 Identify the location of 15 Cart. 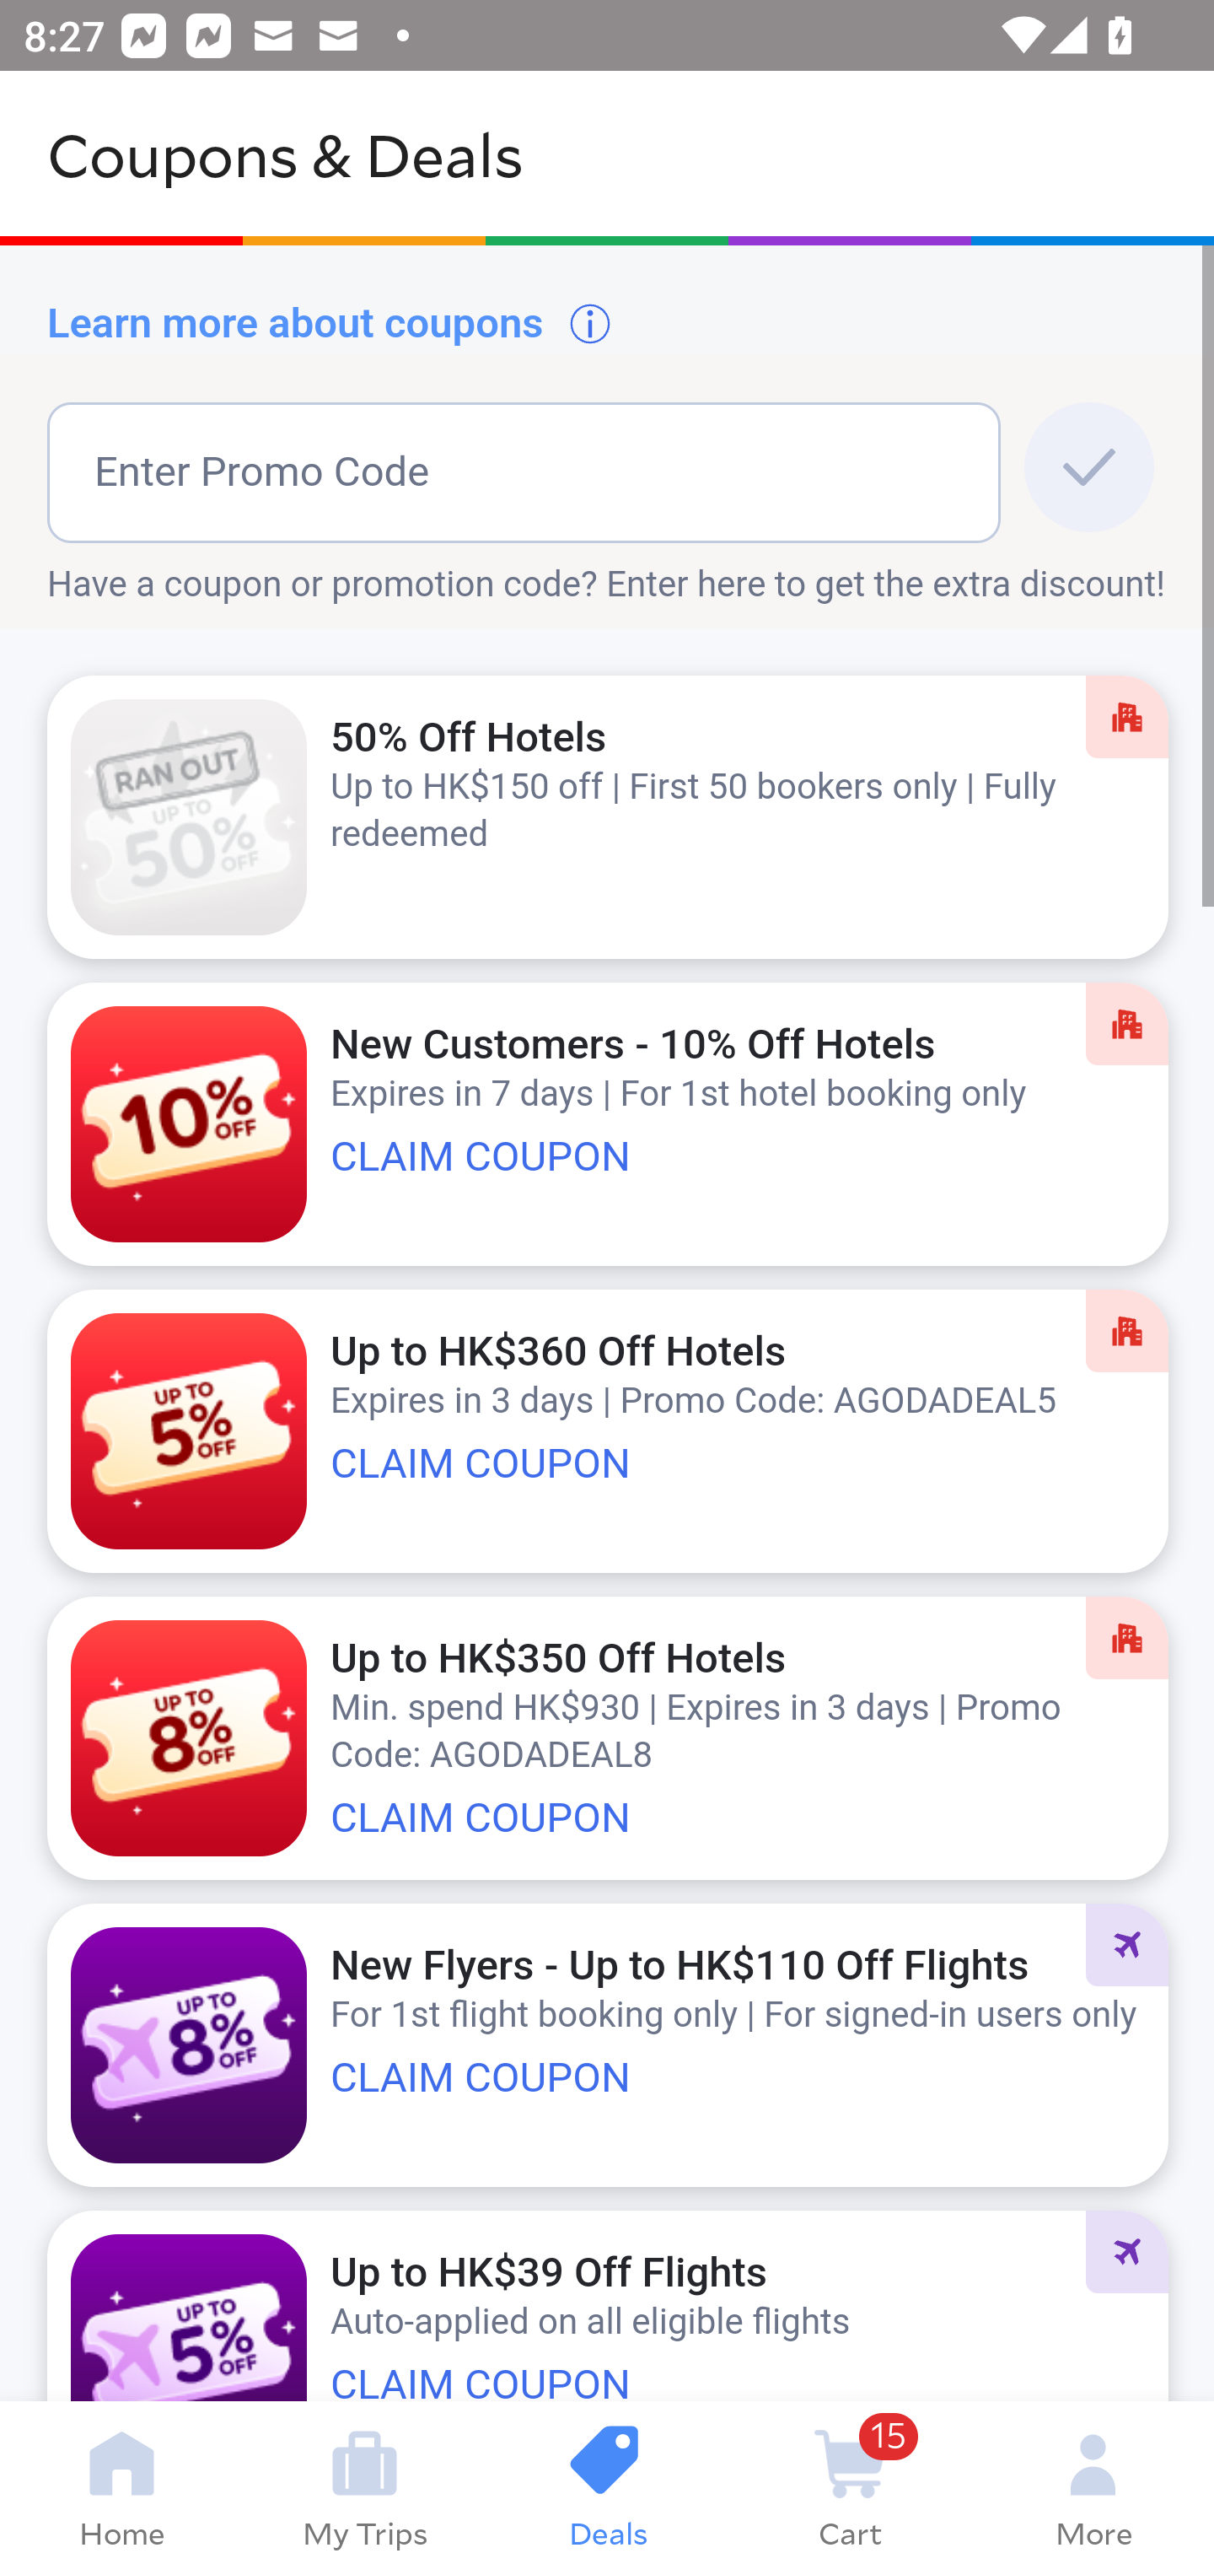
(850, 2483).